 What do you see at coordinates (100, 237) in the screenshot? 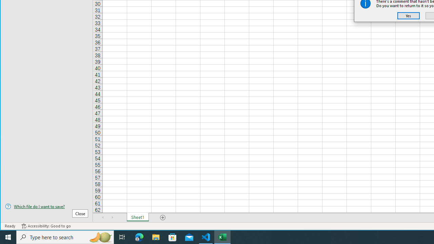
I see `Search highlights icon opens search home window` at bounding box center [100, 237].